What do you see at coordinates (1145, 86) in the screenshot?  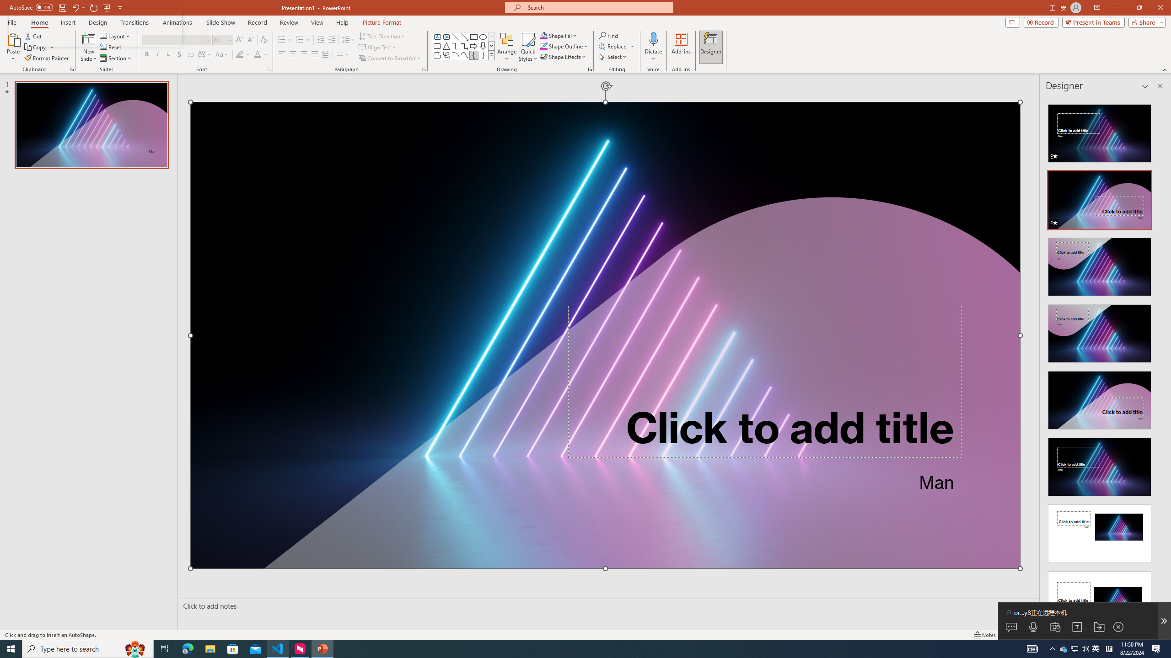 I see `Task Pane Options` at bounding box center [1145, 86].